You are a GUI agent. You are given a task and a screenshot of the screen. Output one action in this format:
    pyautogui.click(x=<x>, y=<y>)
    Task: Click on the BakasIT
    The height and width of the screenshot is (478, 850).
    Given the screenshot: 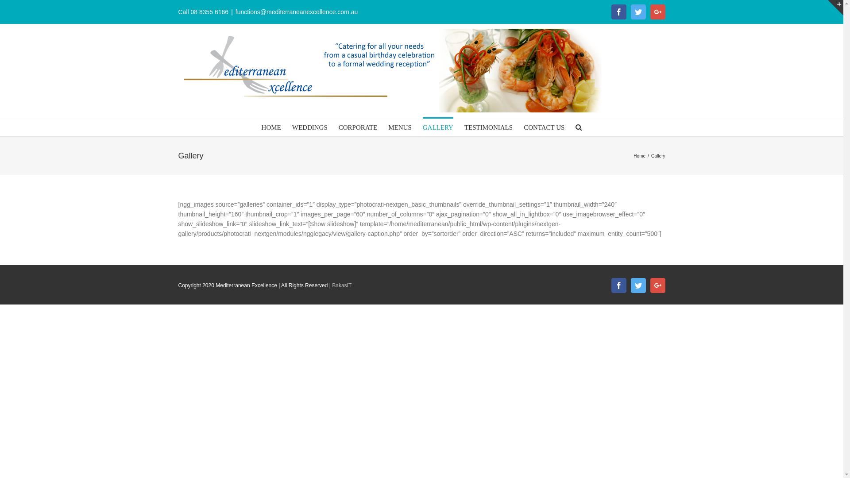 What is the action you would take?
    pyautogui.click(x=342, y=285)
    